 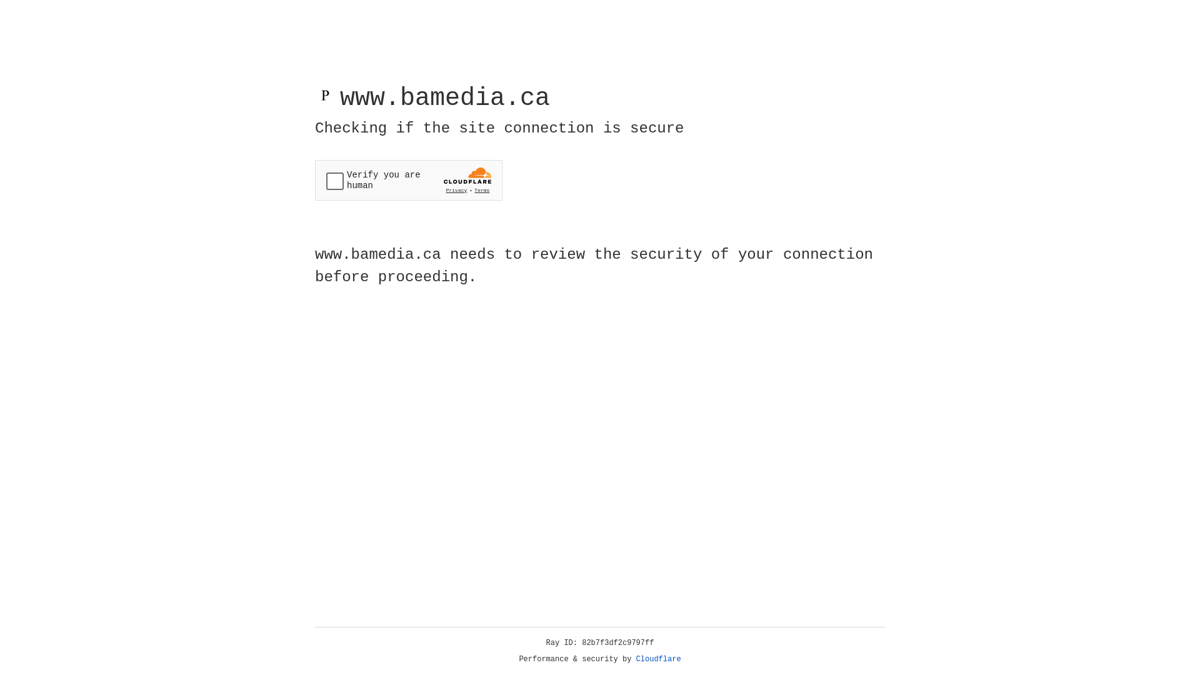 What do you see at coordinates (409, 180) in the screenshot?
I see `Widget containing a Cloudflare security challenge` at bounding box center [409, 180].